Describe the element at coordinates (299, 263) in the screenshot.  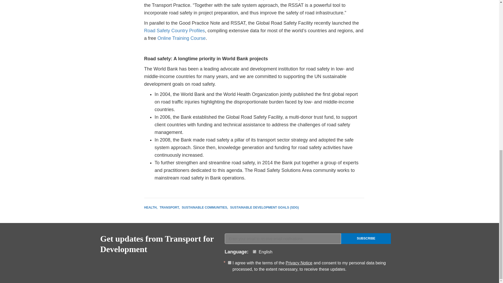
I see `Privacy Notice` at that location.